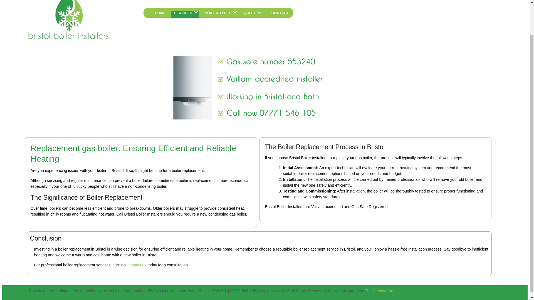 This screenshot has height=300, width=534. I want to click on website design bristol, so click(380, 291).